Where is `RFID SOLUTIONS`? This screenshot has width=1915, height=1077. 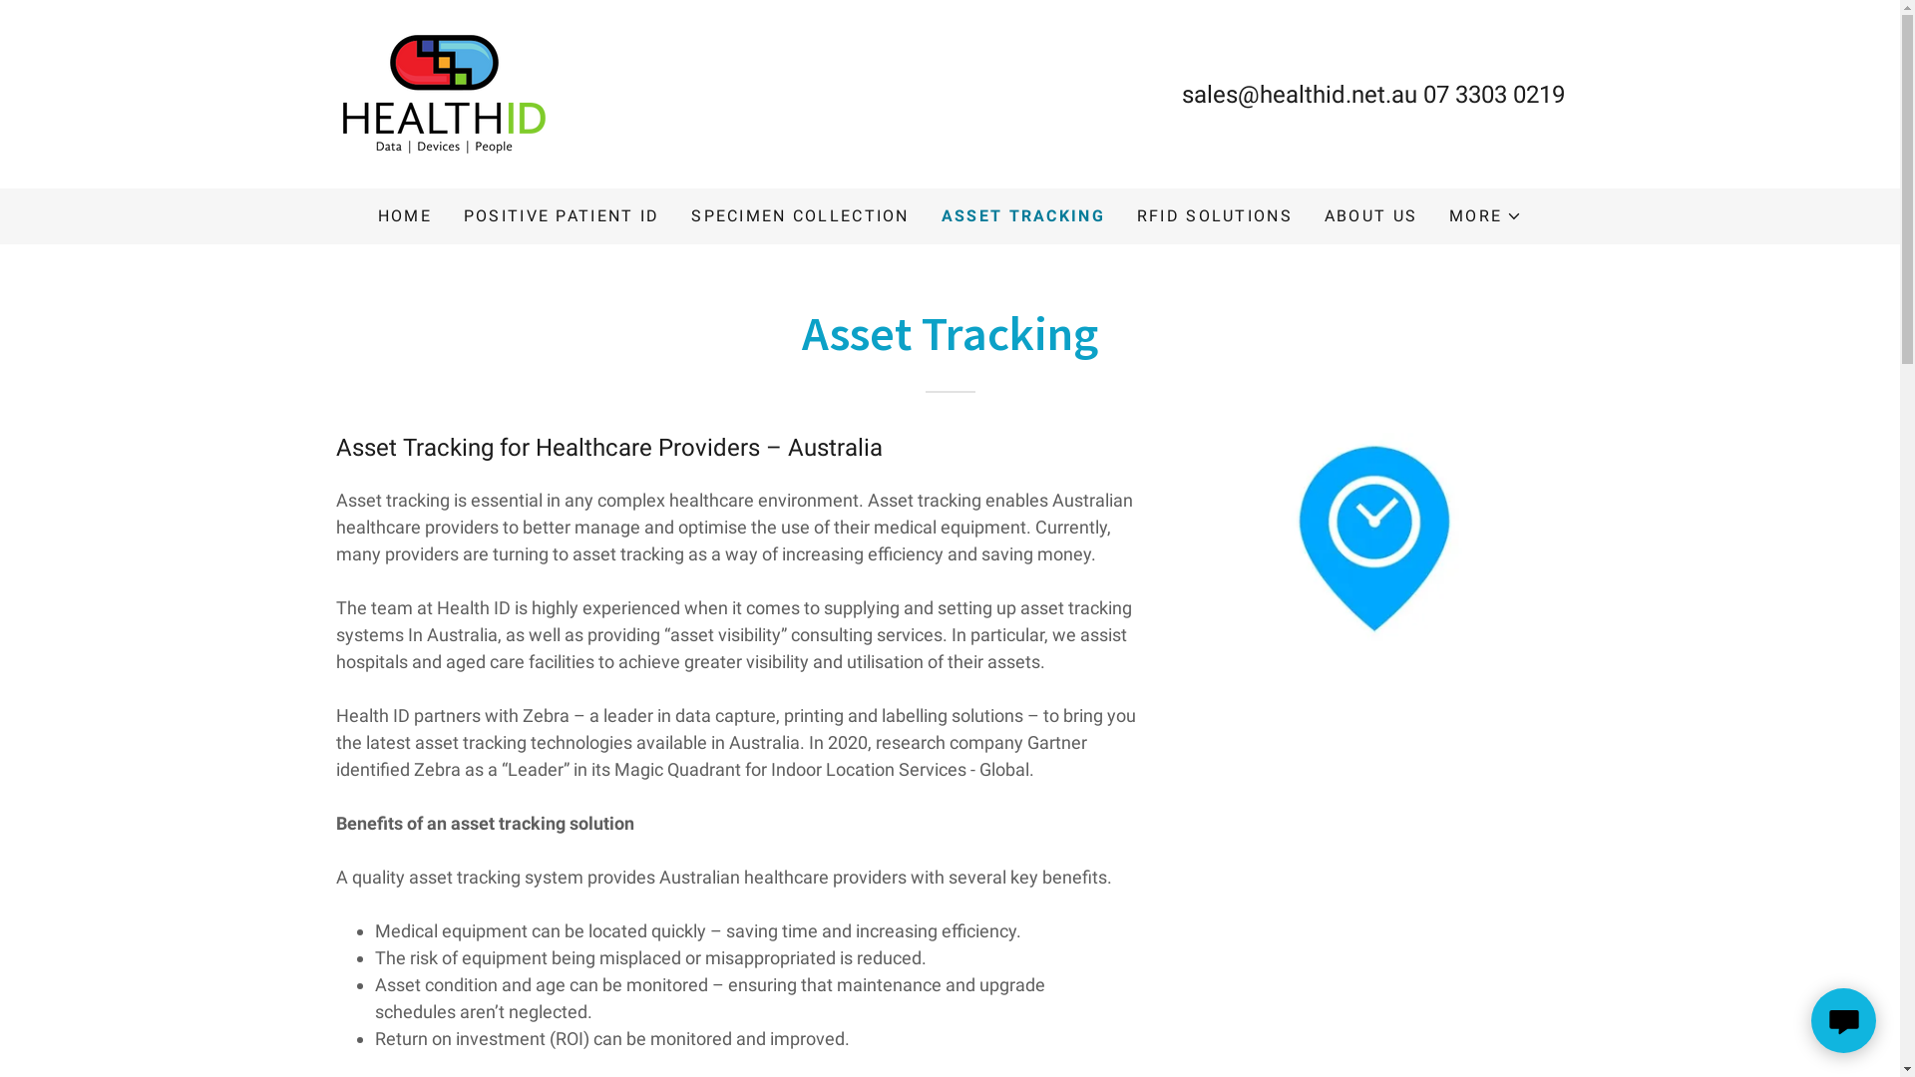 RFID SOLUTIONS is located at coordinates (1215, 216).